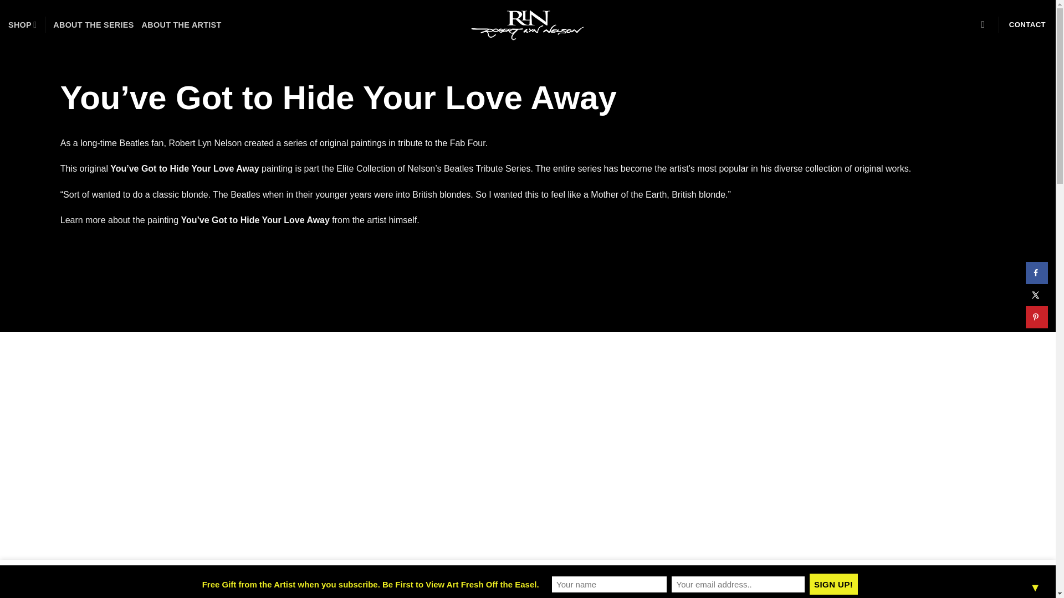 Image resolution: width=1064 pixels, height=598 pixels. I want to click on CONTACT, so click(1027, 24).